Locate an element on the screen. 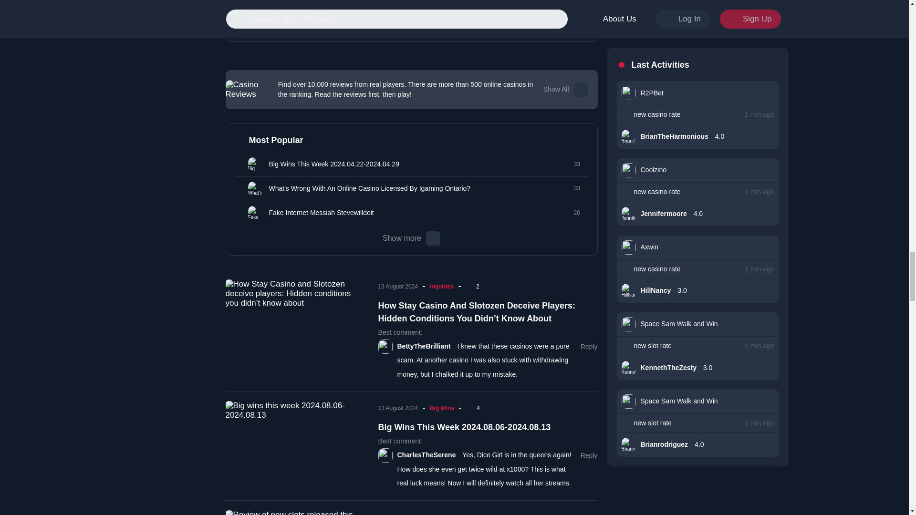 The width and height of the screenshot is (916, 515). Big Wins is located at coordinates (240, 164).